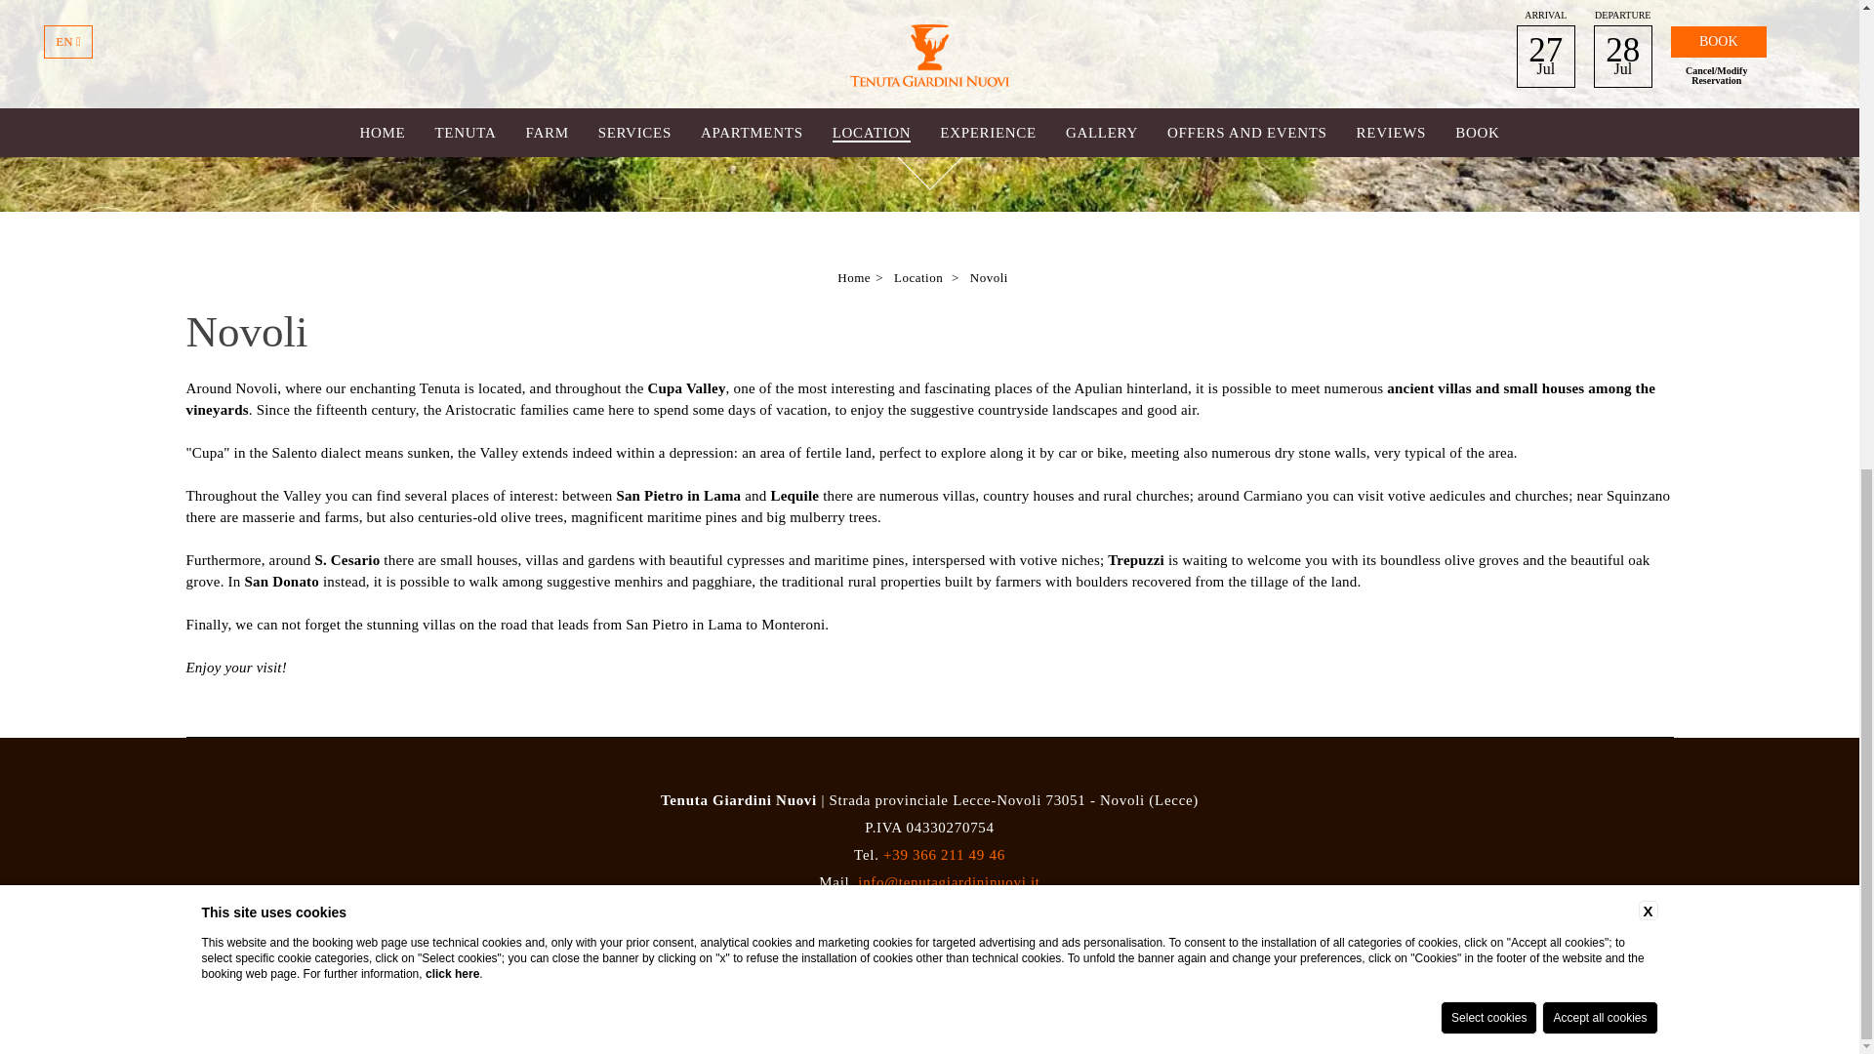 Image resolution: width=1874 pixels, height=1054 pixels. I want to click on Select cookies, so click(1488, 176).